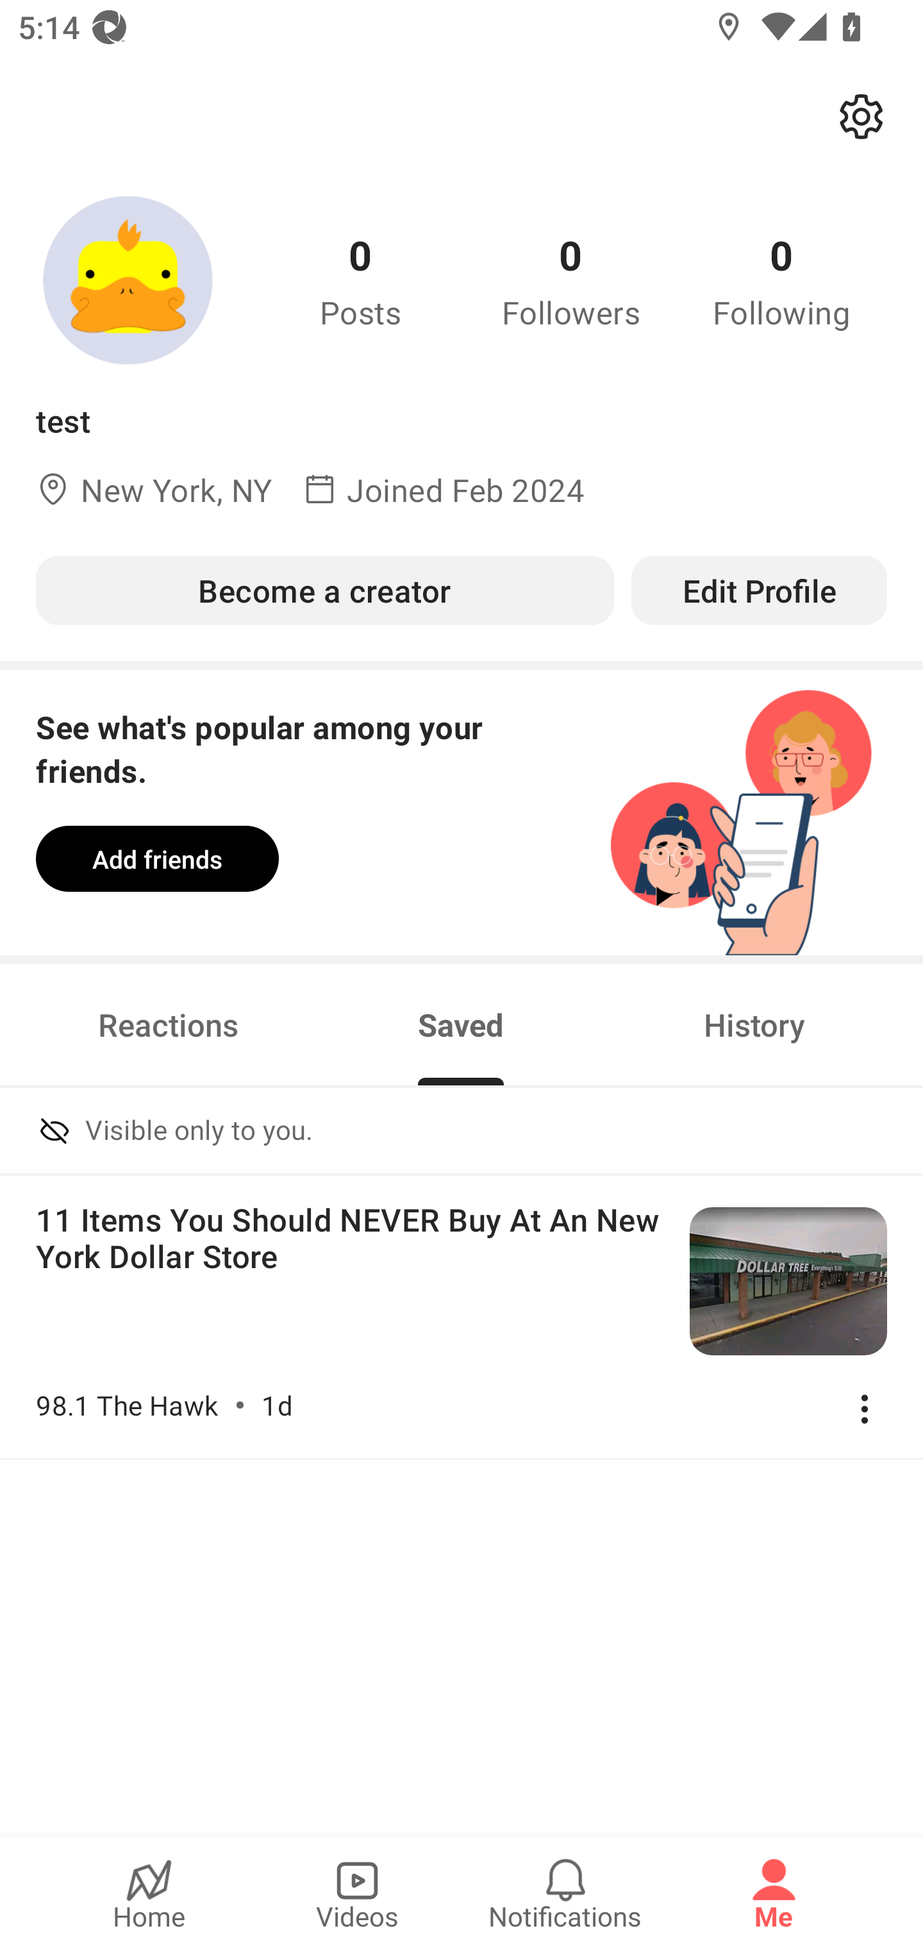 The image size is (923, 1949). I want to click on 0 Following, so click(781, 280).